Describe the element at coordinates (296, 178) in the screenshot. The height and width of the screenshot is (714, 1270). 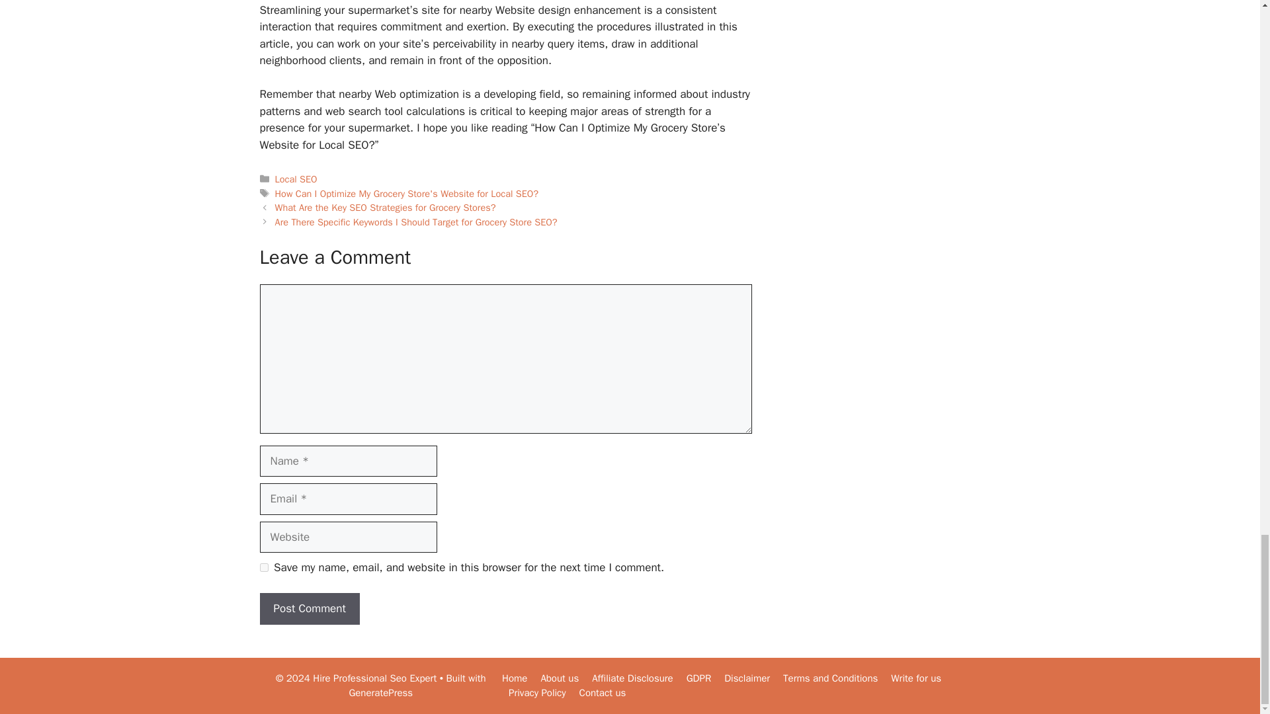
I see `Local SEO` at that location.